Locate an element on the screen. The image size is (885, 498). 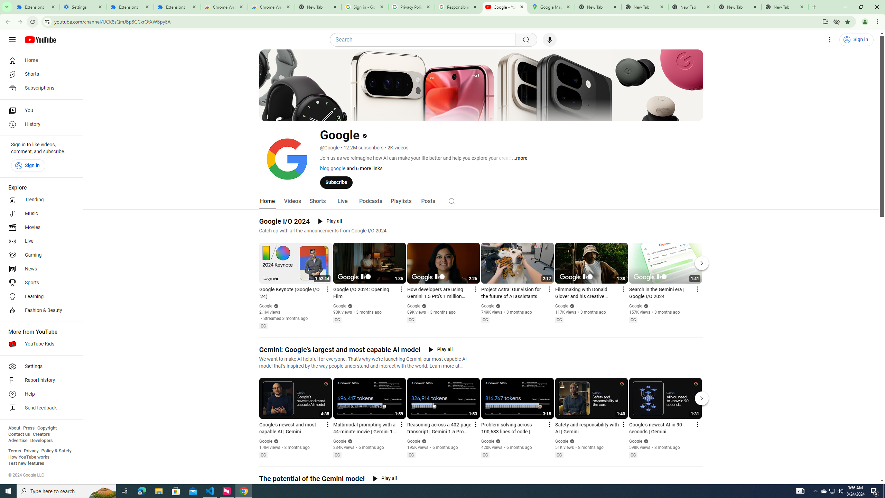
Playlists is located at coordinates (401, 201).